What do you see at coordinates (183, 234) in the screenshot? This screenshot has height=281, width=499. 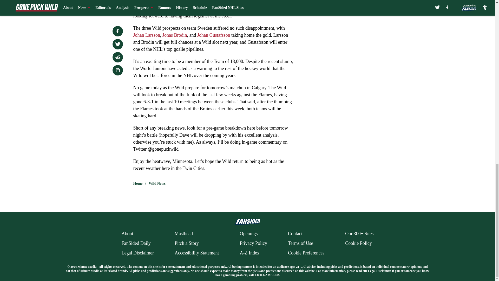 I see `Masthead` at bounding box center [183, 234].